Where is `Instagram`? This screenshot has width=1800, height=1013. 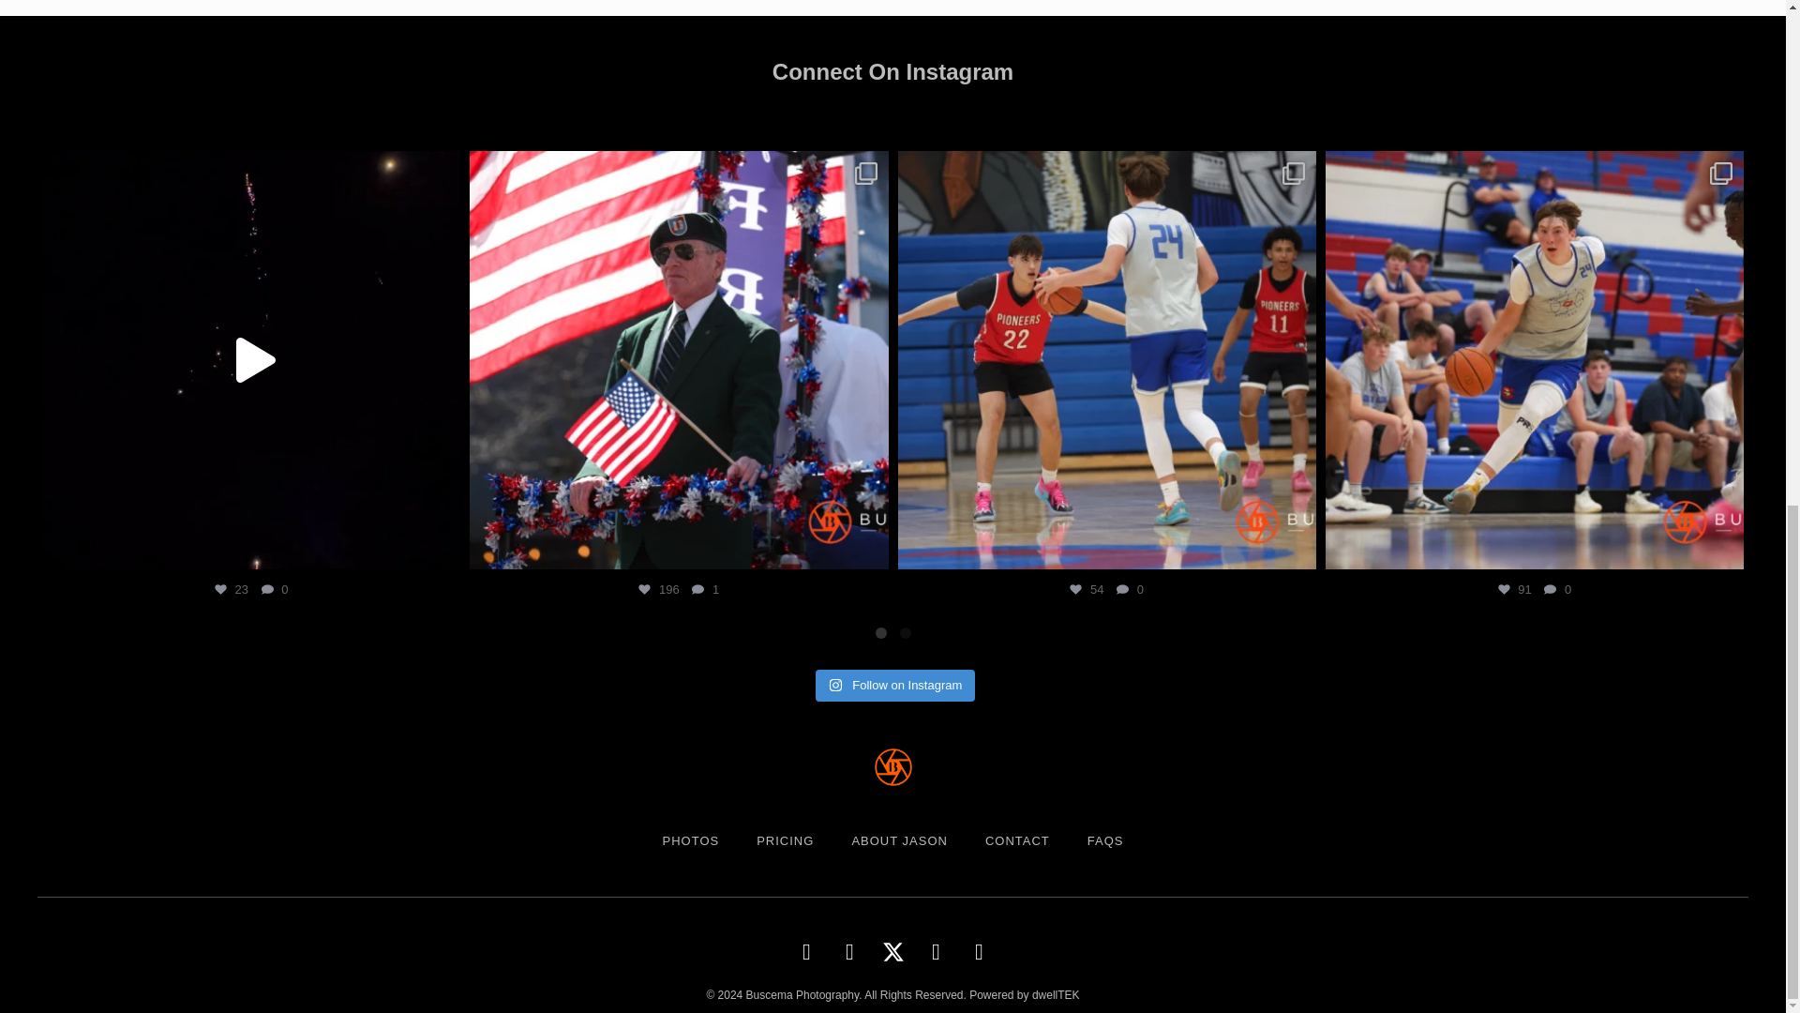 Instagram is located at coordinates (806, 951).